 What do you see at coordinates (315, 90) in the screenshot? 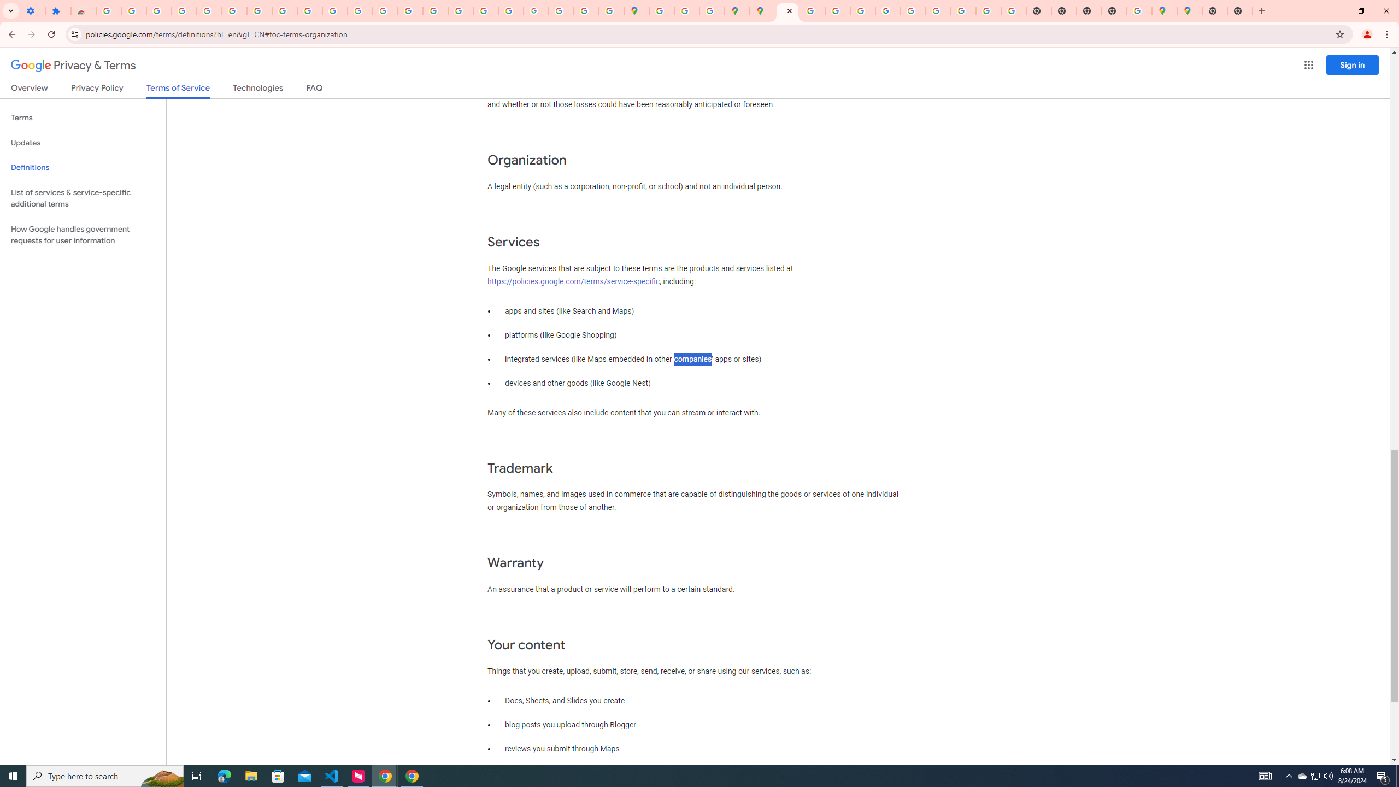
I see `FAQ` at bounding box center [315, 90].